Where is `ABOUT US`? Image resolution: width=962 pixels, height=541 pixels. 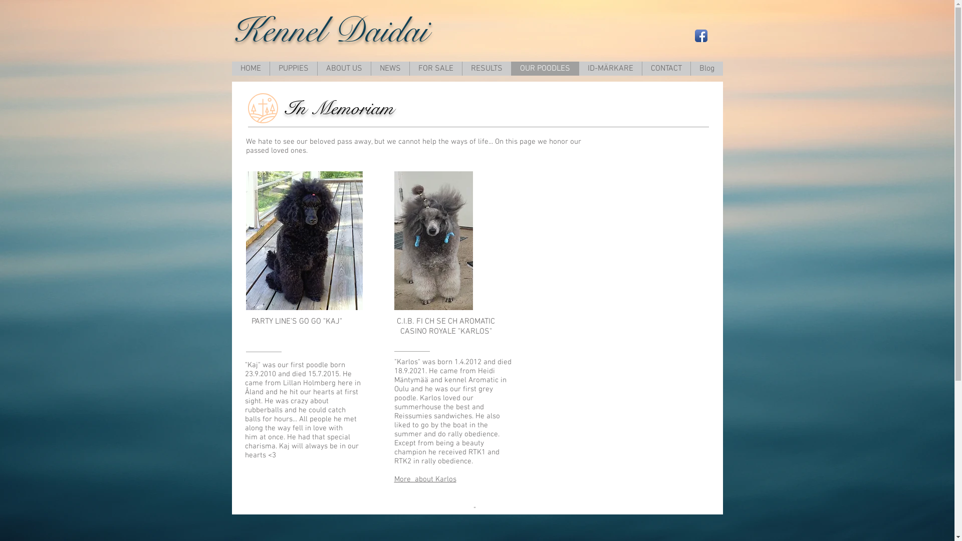 ABOUT US is located at coordinates (344, 69).